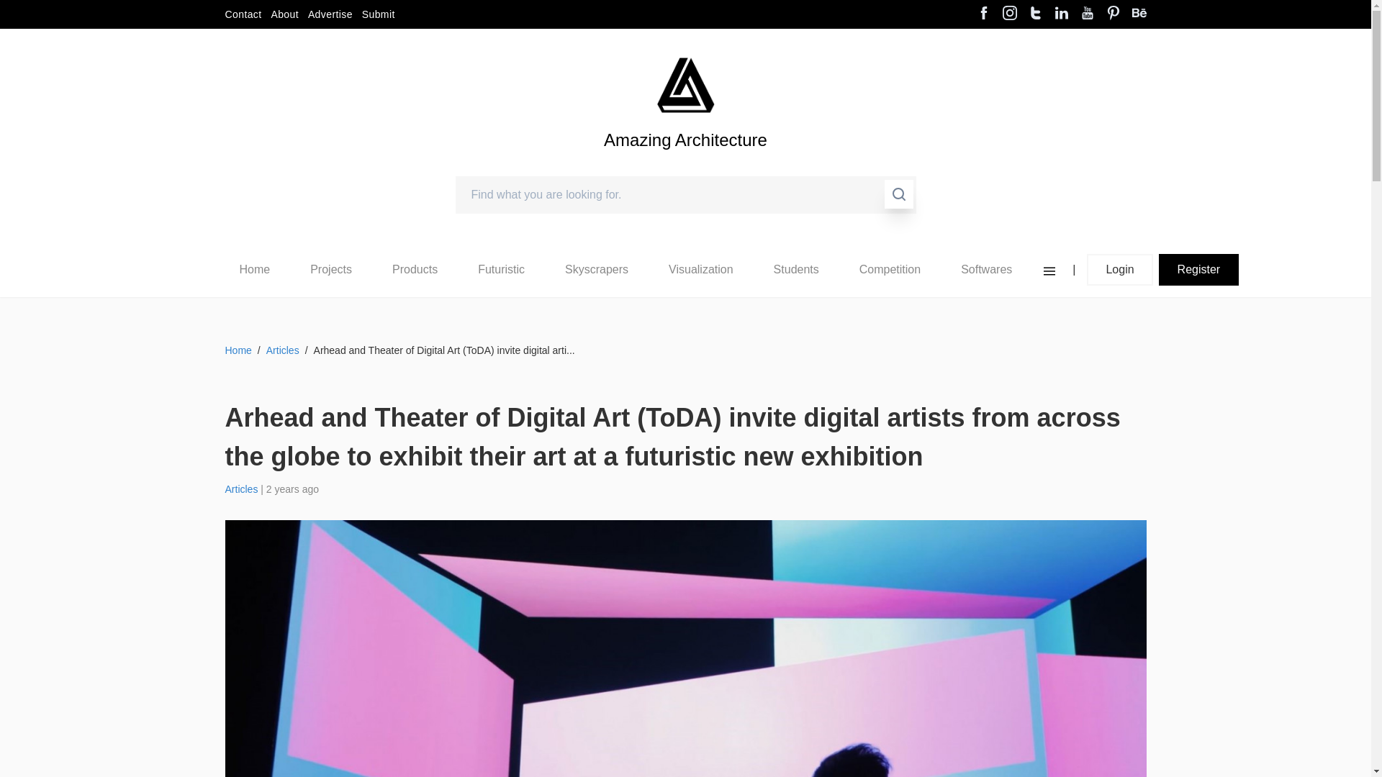 The width and height of the screenshot is (1382, 777). What do you see at coordinates (379, 14) in the screenshot?
I see `Submit` at bounding box center [379, 14].